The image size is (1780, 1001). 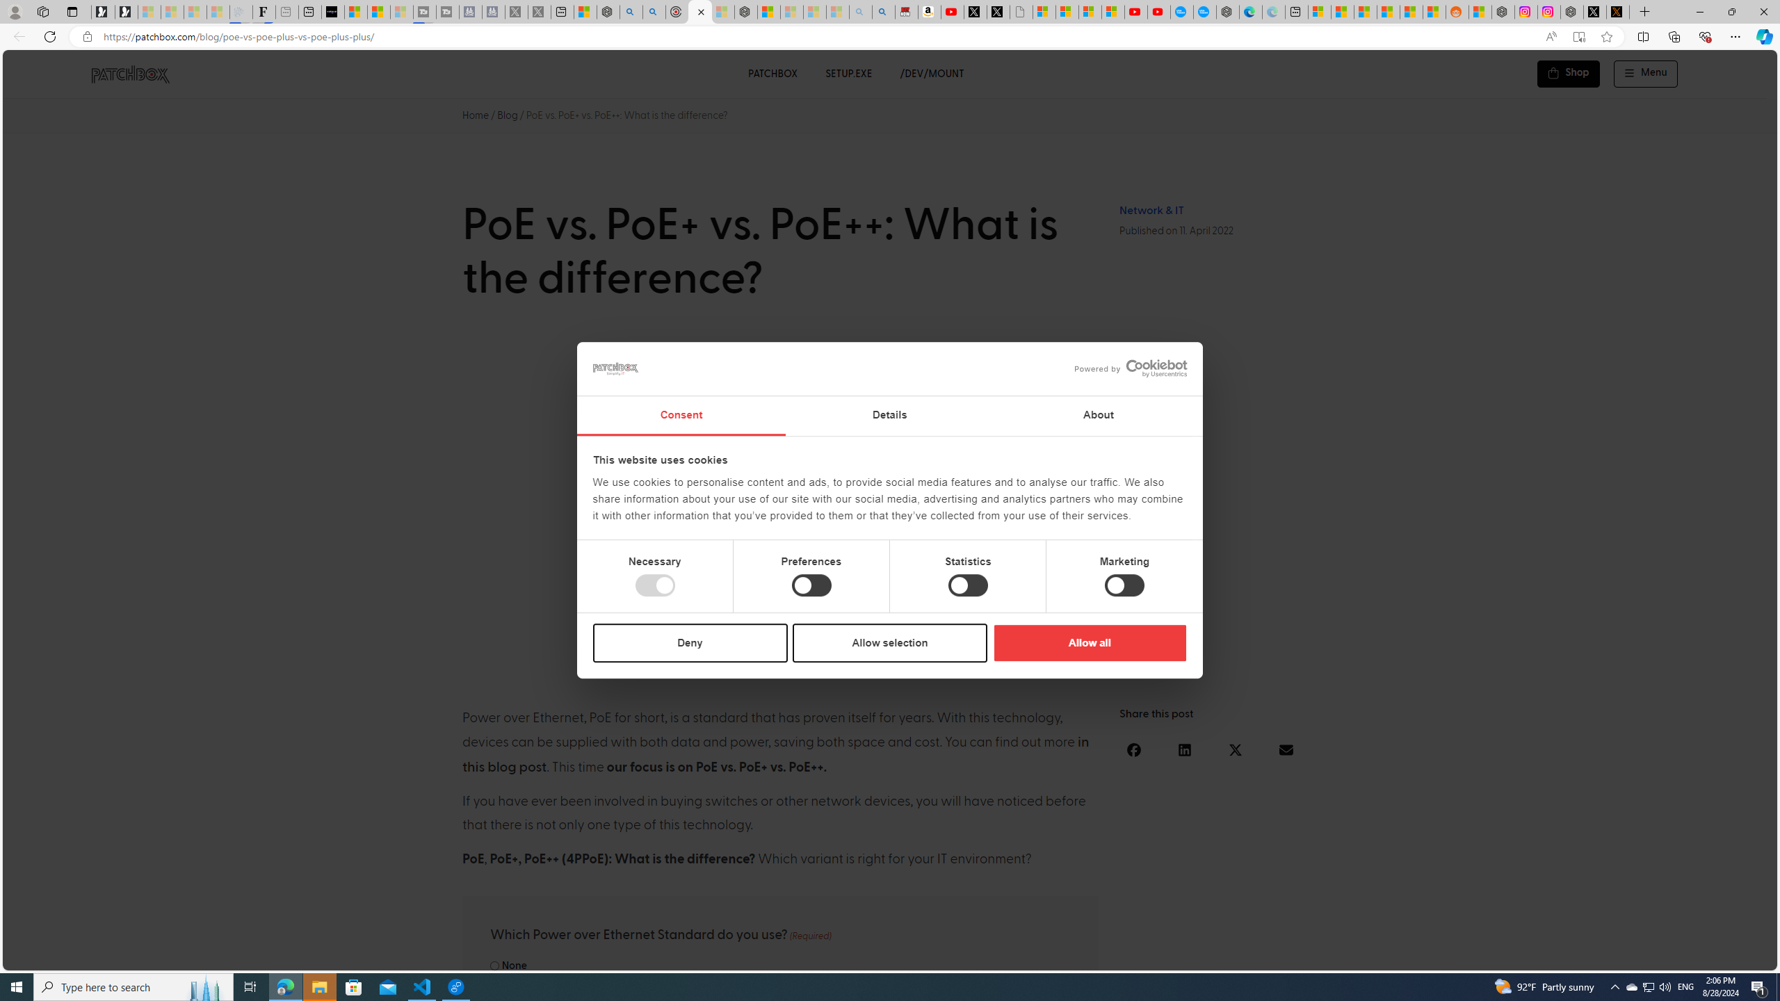 I want to click on Shanghai, China hourly forecast | Microsoft Weather, so click(x=1365, y=12).